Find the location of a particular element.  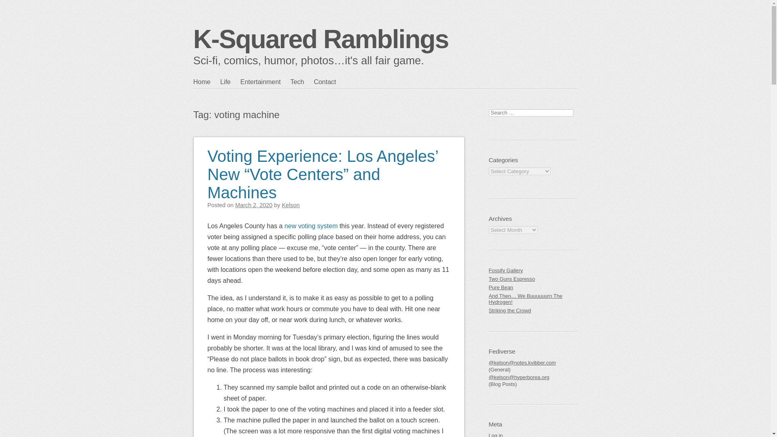

Kelson is located at coordinates (291, 205).